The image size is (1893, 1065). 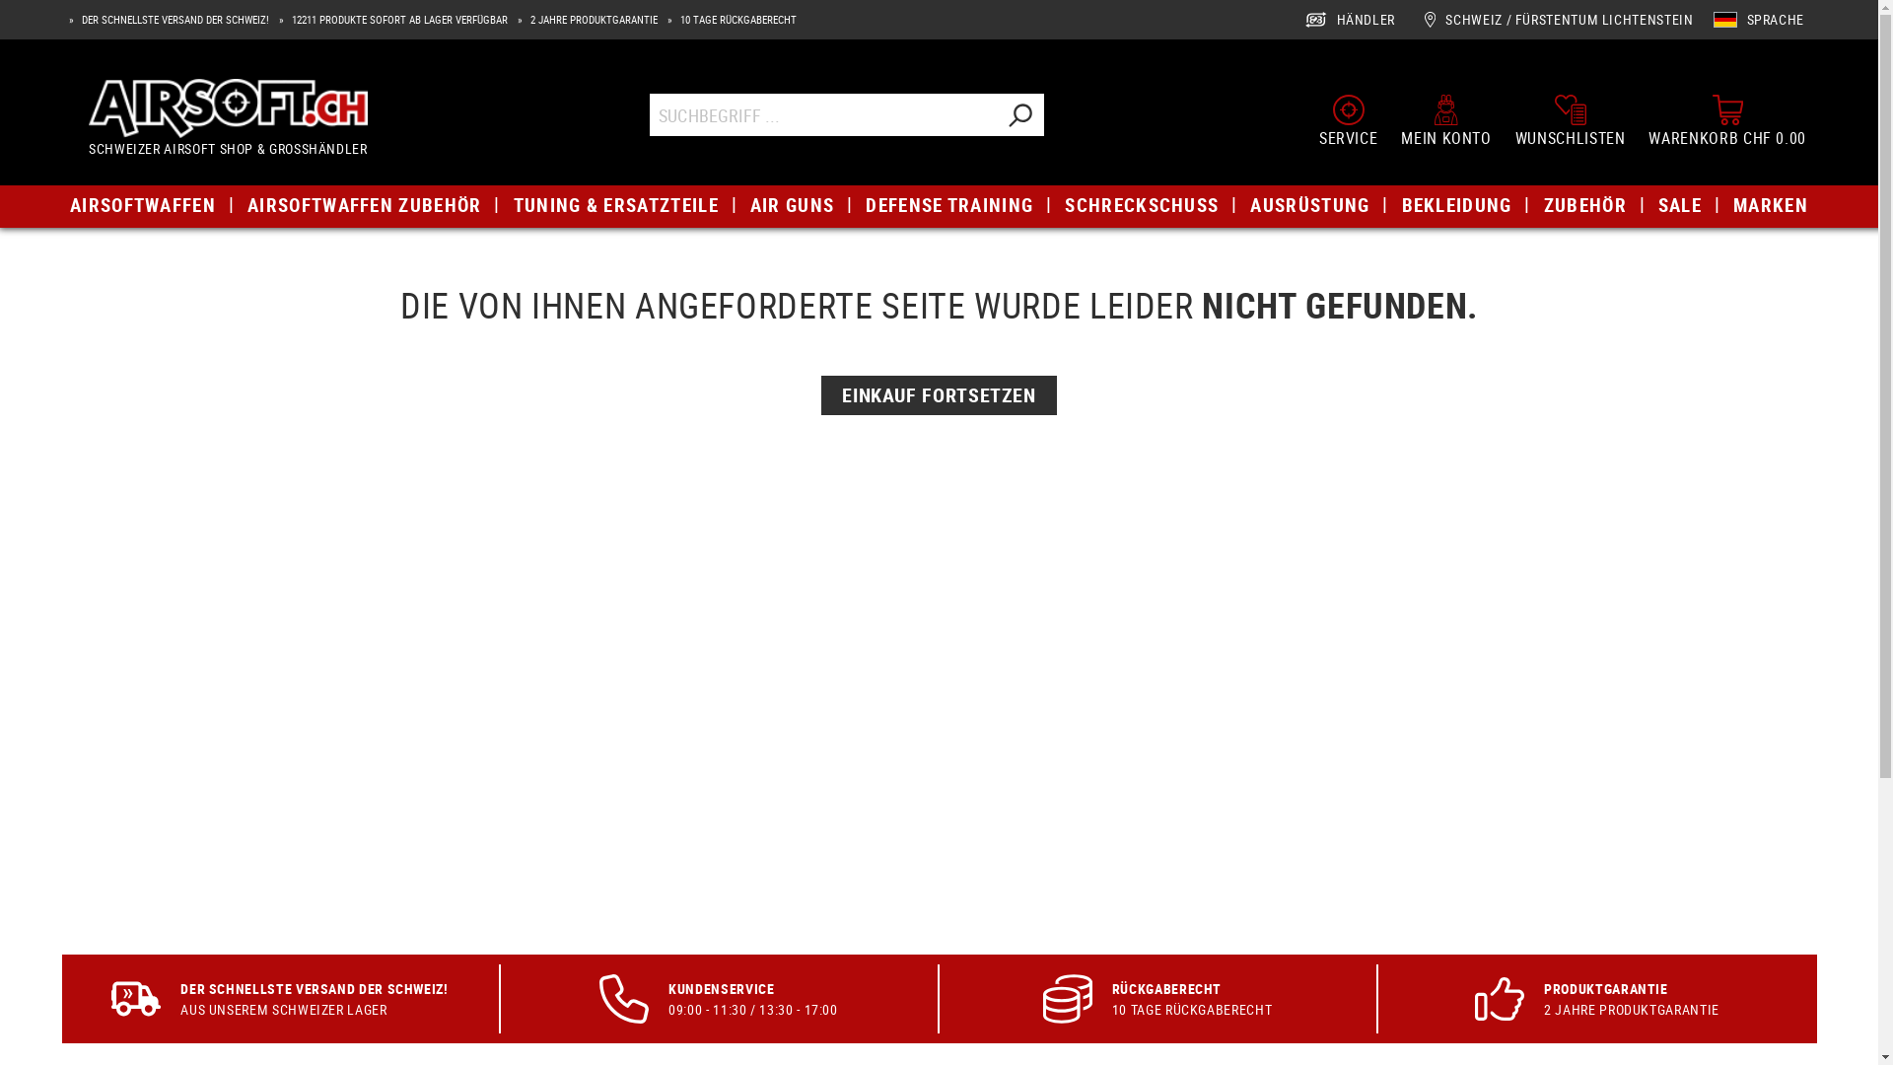 I want to click on WUNSCHLISTEN, so click(x=1571, y=120).